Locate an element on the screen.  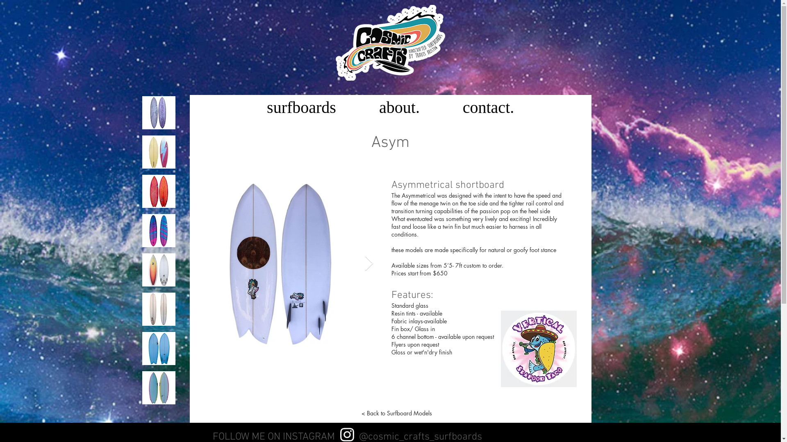
about. is located at coordinates (399, 106).